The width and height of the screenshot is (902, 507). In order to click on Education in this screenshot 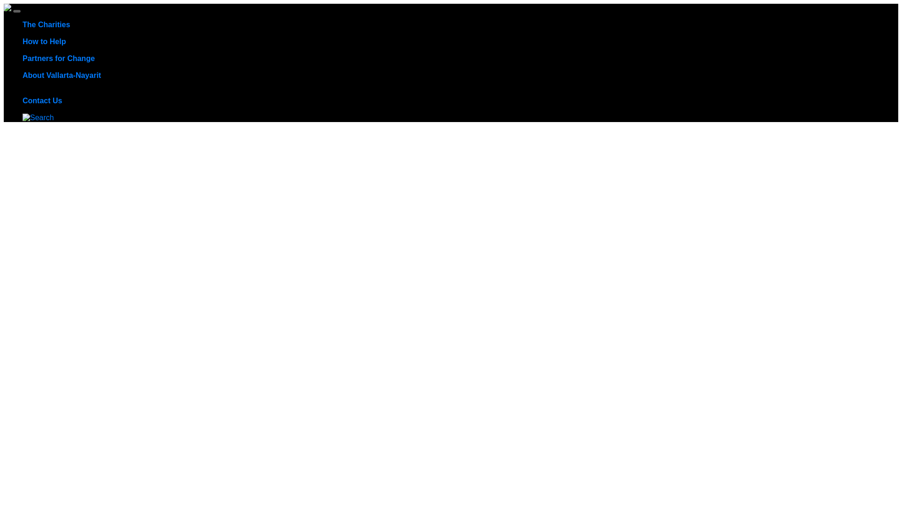, I will do `click(316, 33)`.